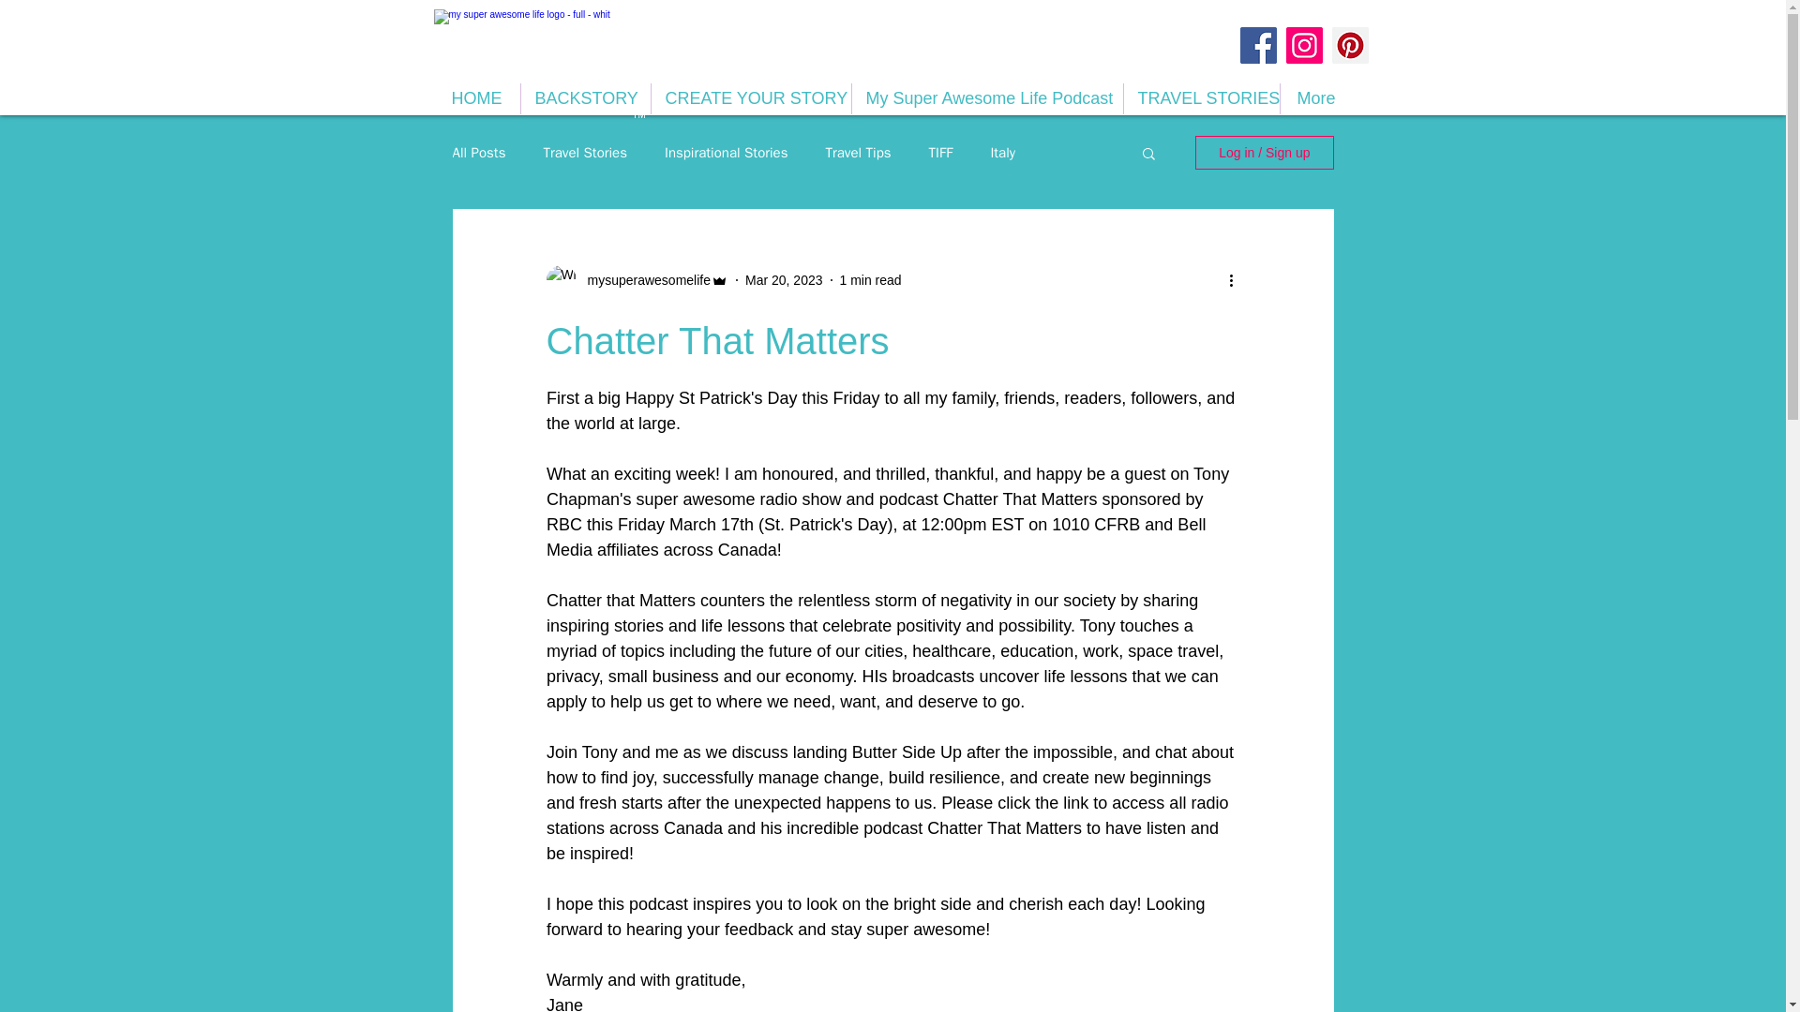 This screenshot has width=1800, height=1012. I want to click on BACKSTORY, so click(585, 98).